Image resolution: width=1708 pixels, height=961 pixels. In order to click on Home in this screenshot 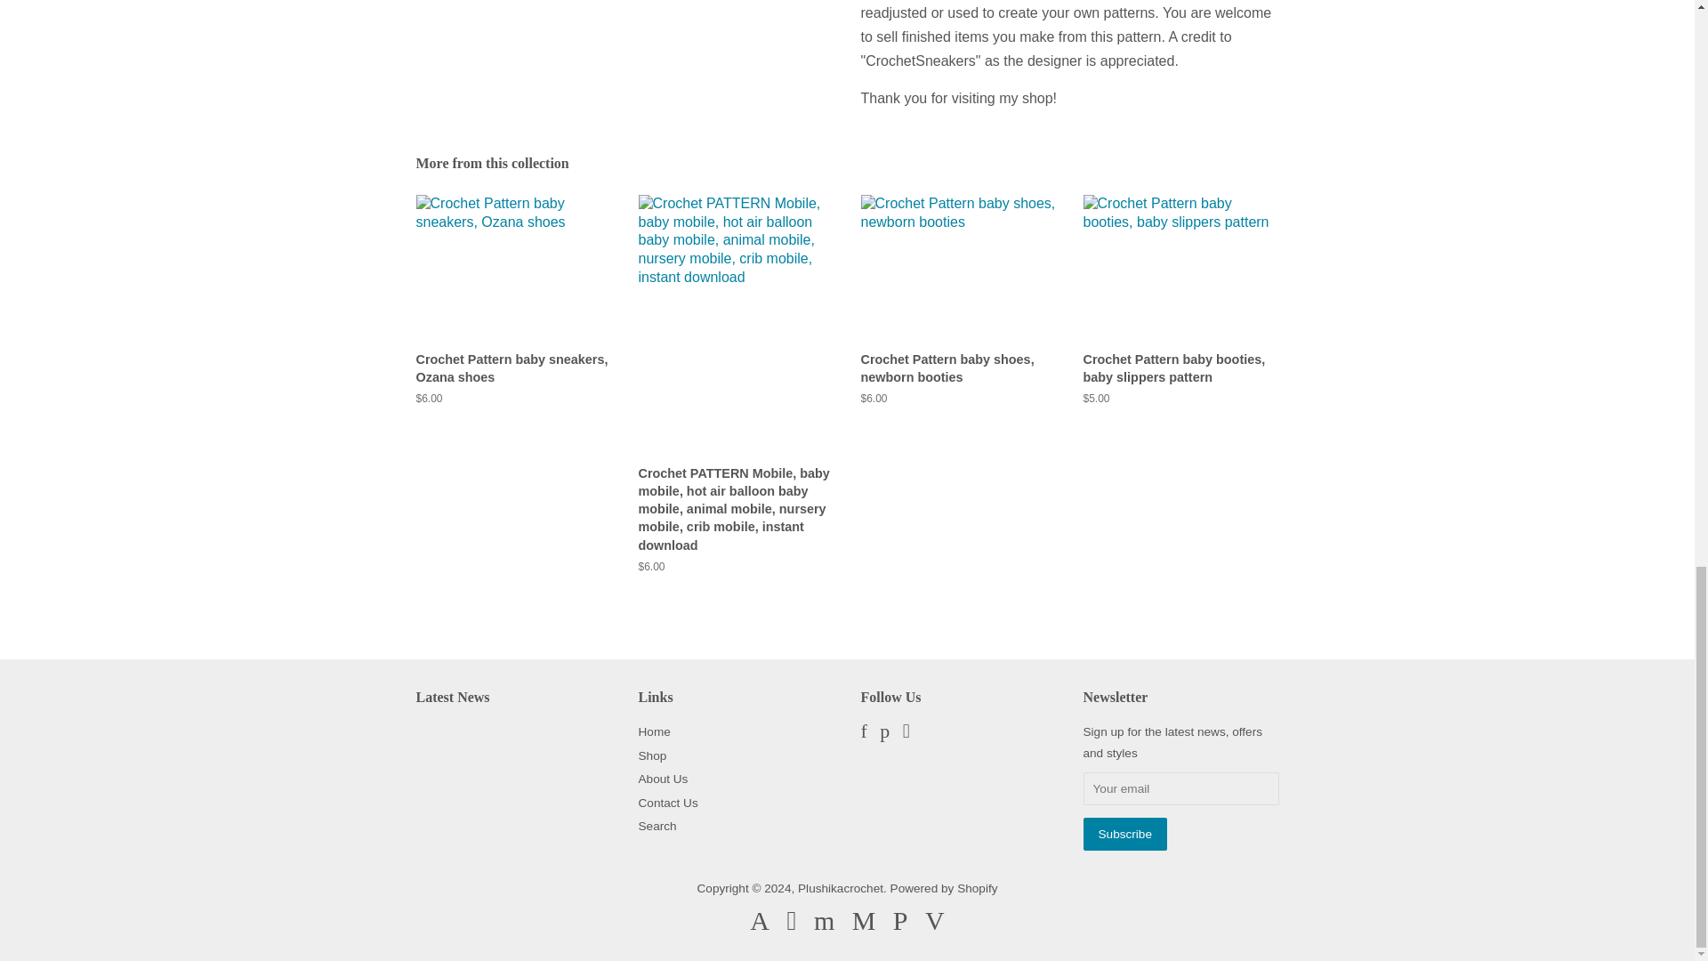, I will do `click(655, 731)`.